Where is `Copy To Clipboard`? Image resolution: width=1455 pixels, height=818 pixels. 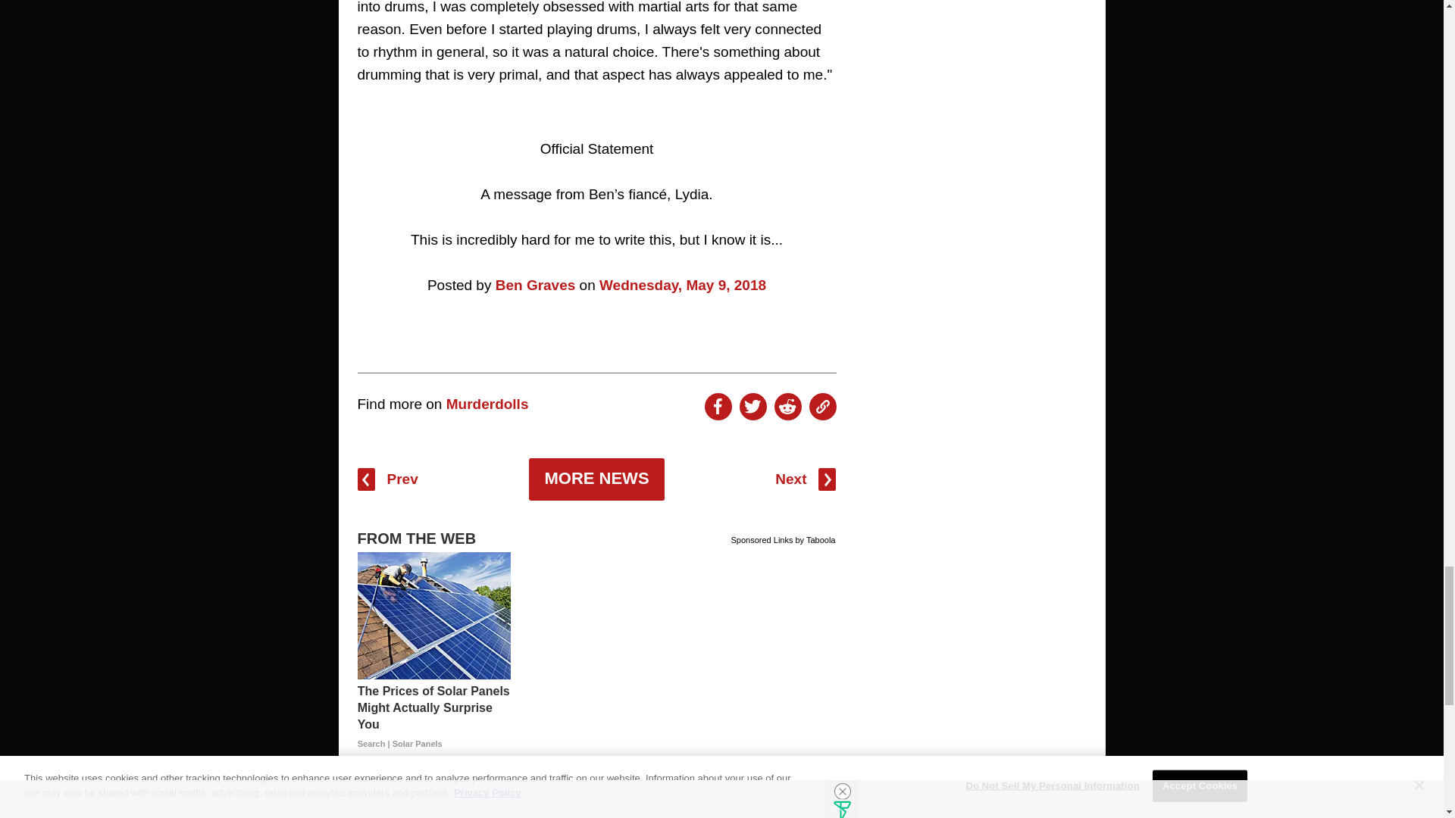 Copy To Clipboard is located at coordinates (823, 407).